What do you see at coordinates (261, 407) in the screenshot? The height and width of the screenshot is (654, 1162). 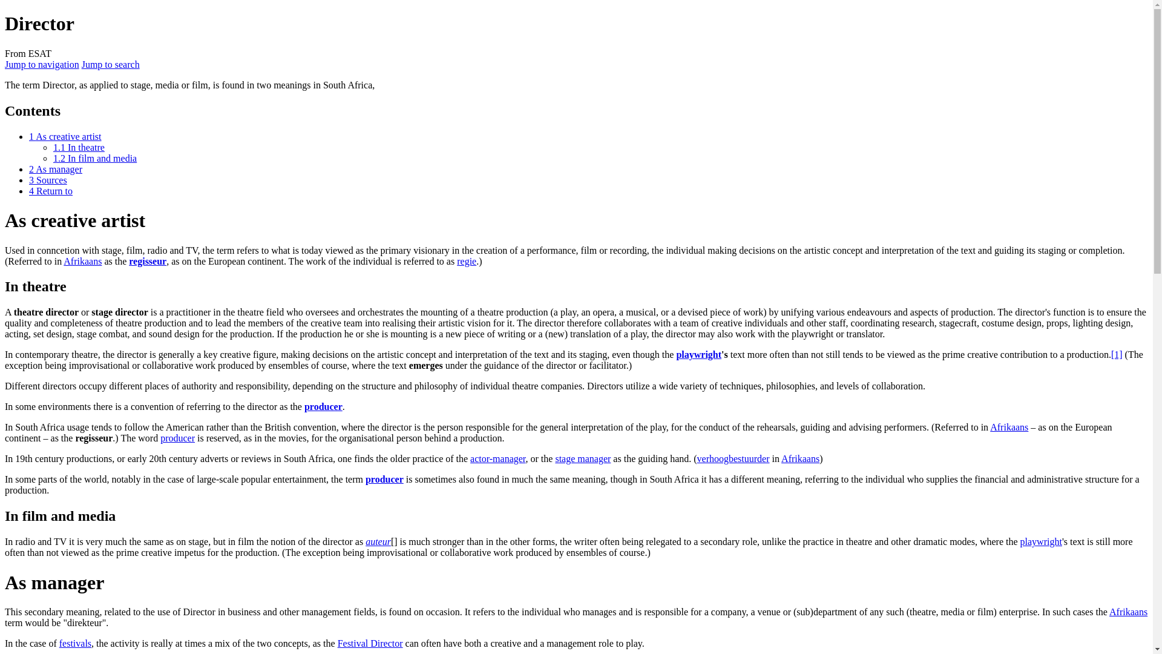 I see `director` at bounding box center [261, 407].